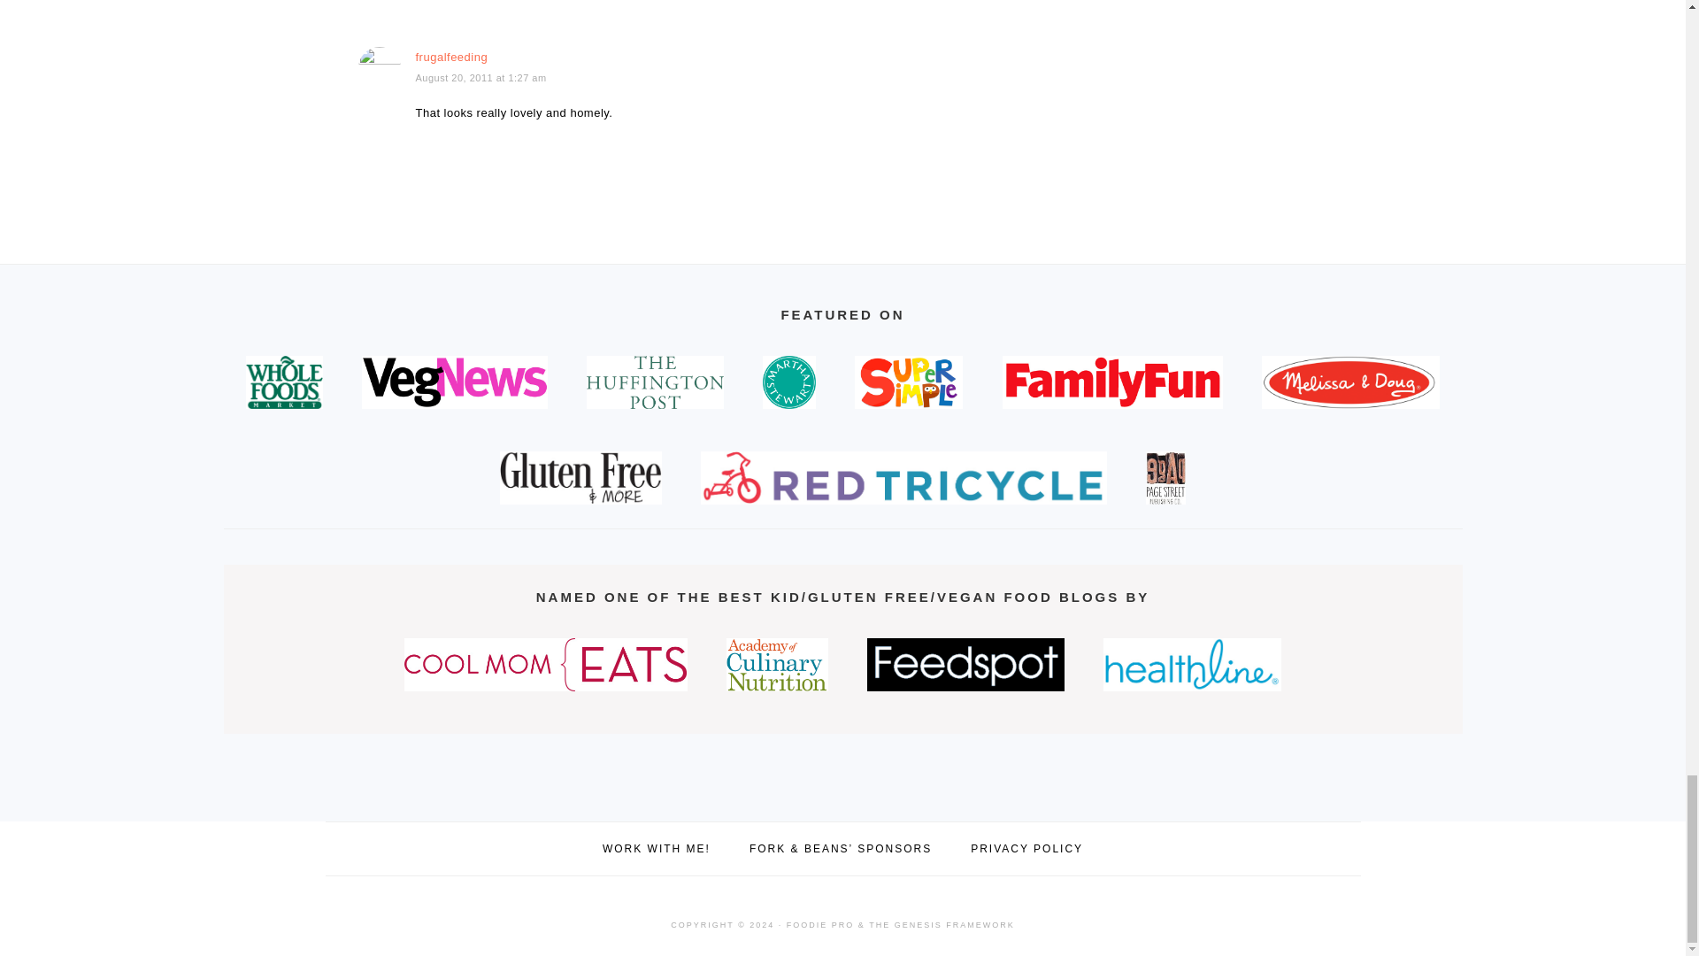 This screenshot has width=1699, height=956. Describe the element at coordinates (966, 664) in the screenshot. I see `Fork and Beans featured on Feedspot` at that location.